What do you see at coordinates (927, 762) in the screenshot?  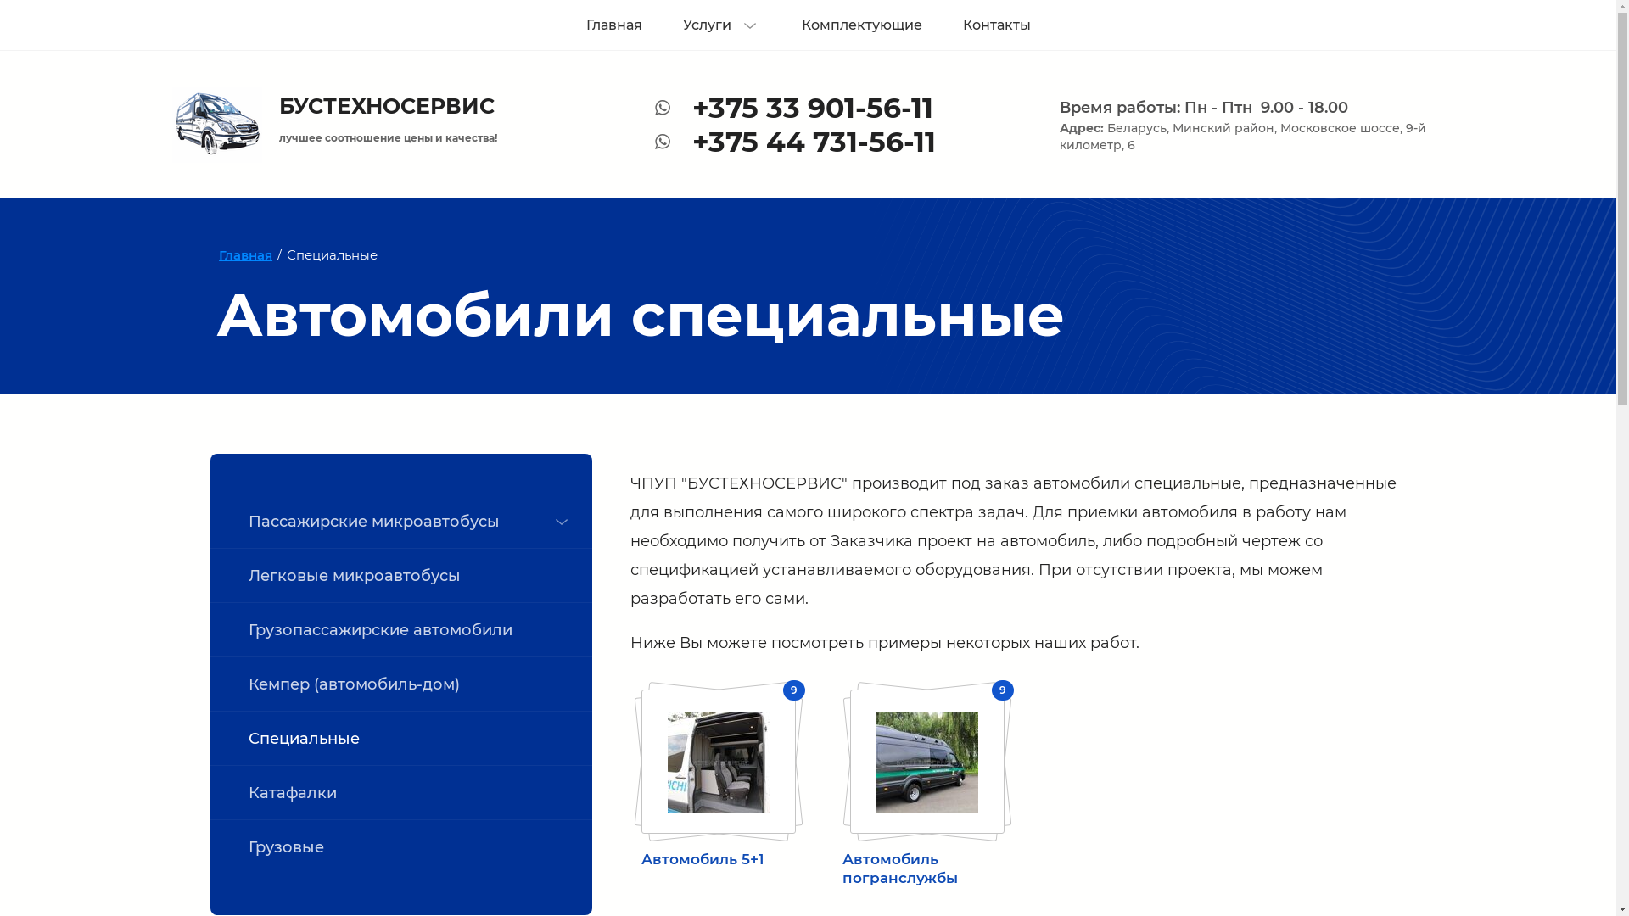 I see `9` at bounding box center [927, 762].